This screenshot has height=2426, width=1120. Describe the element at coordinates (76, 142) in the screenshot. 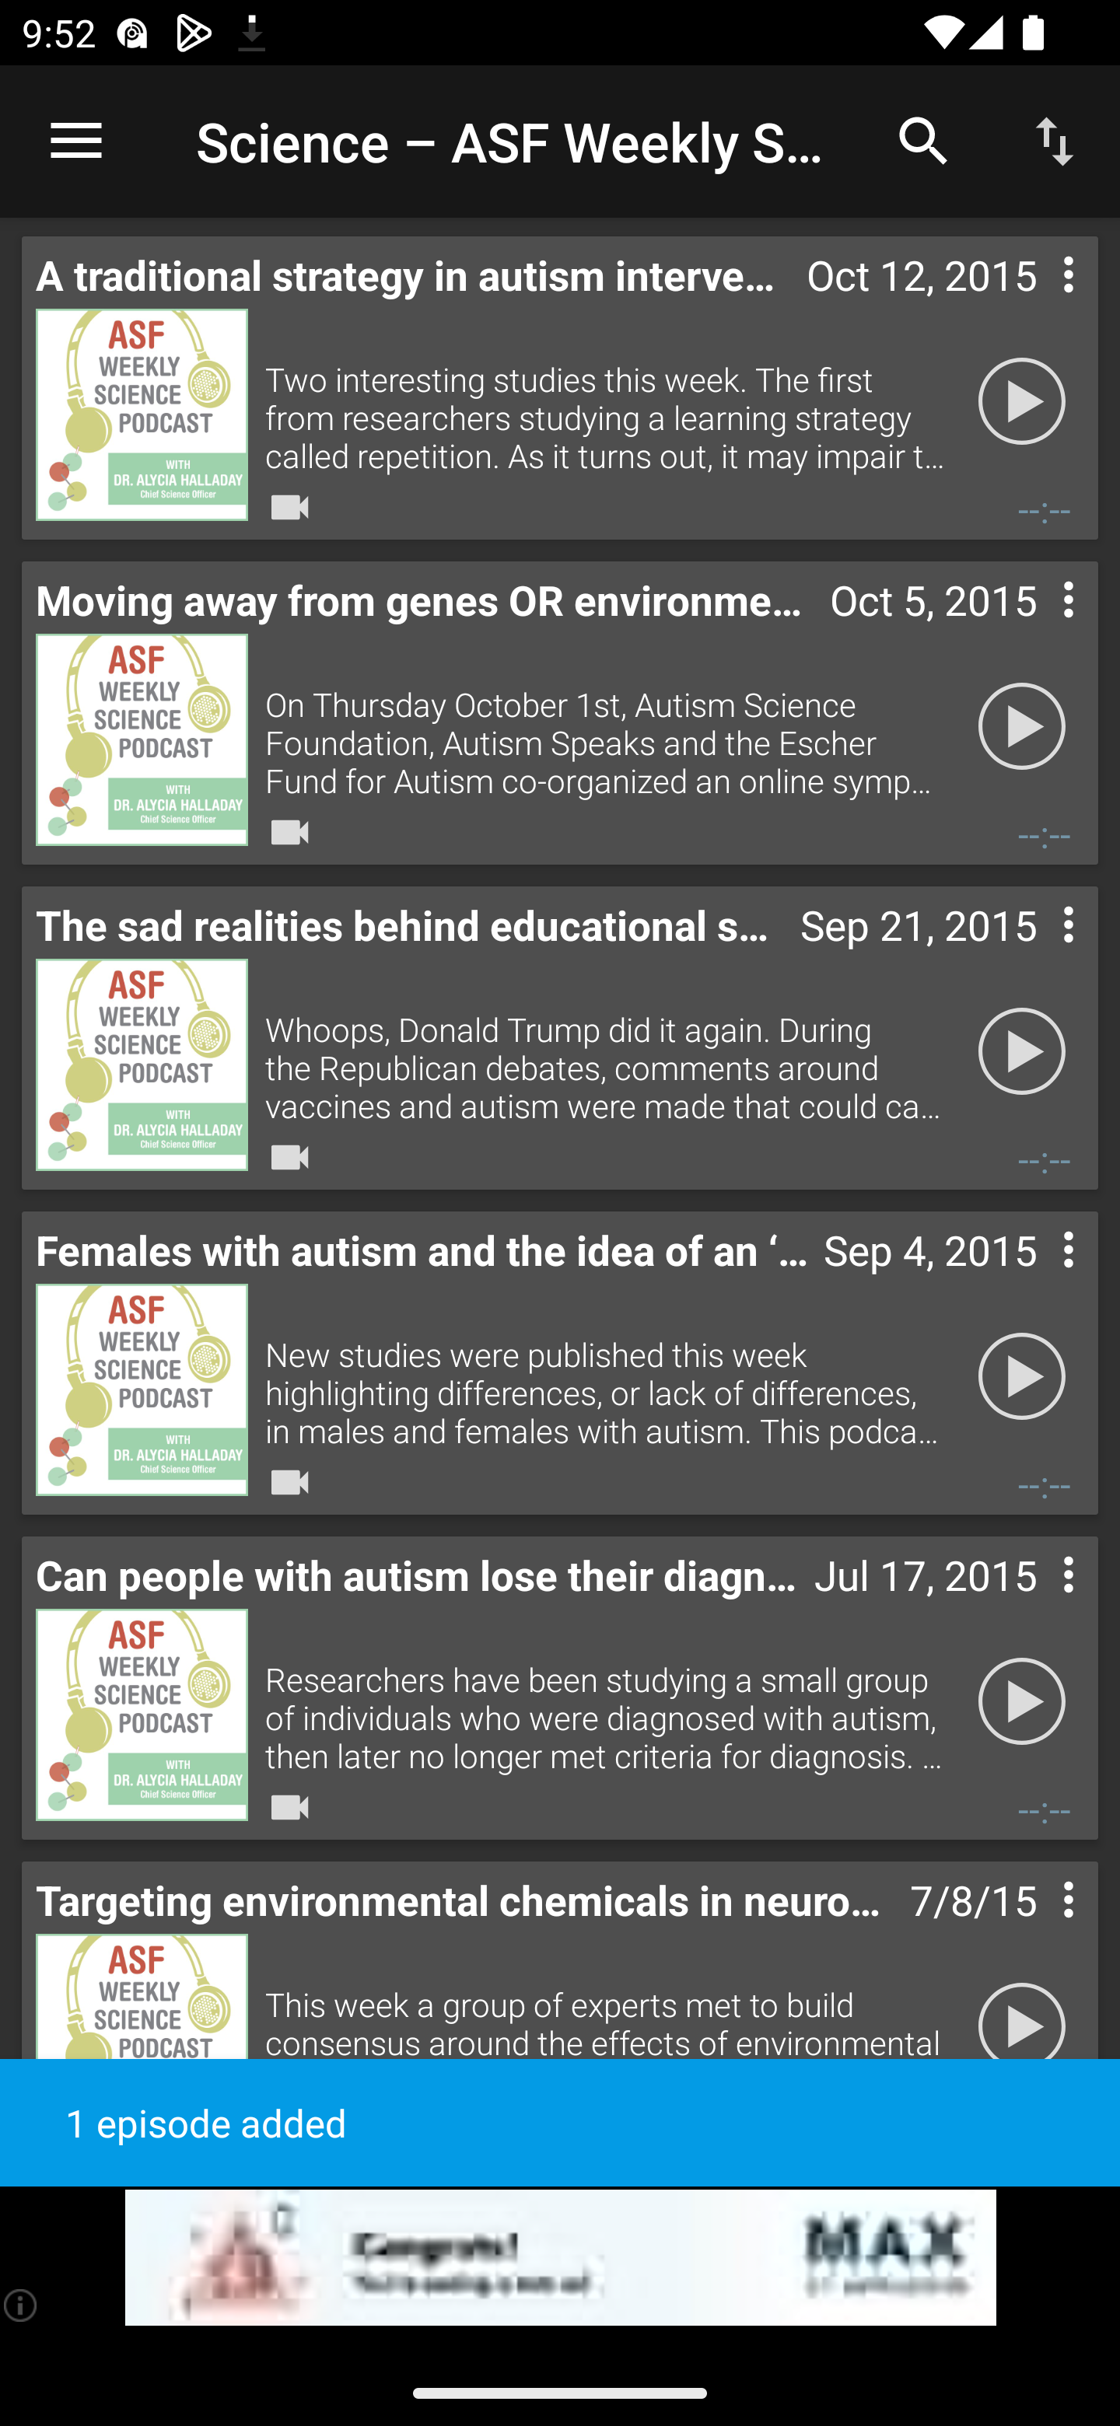

I see `Open navigation sidebar` at that location.